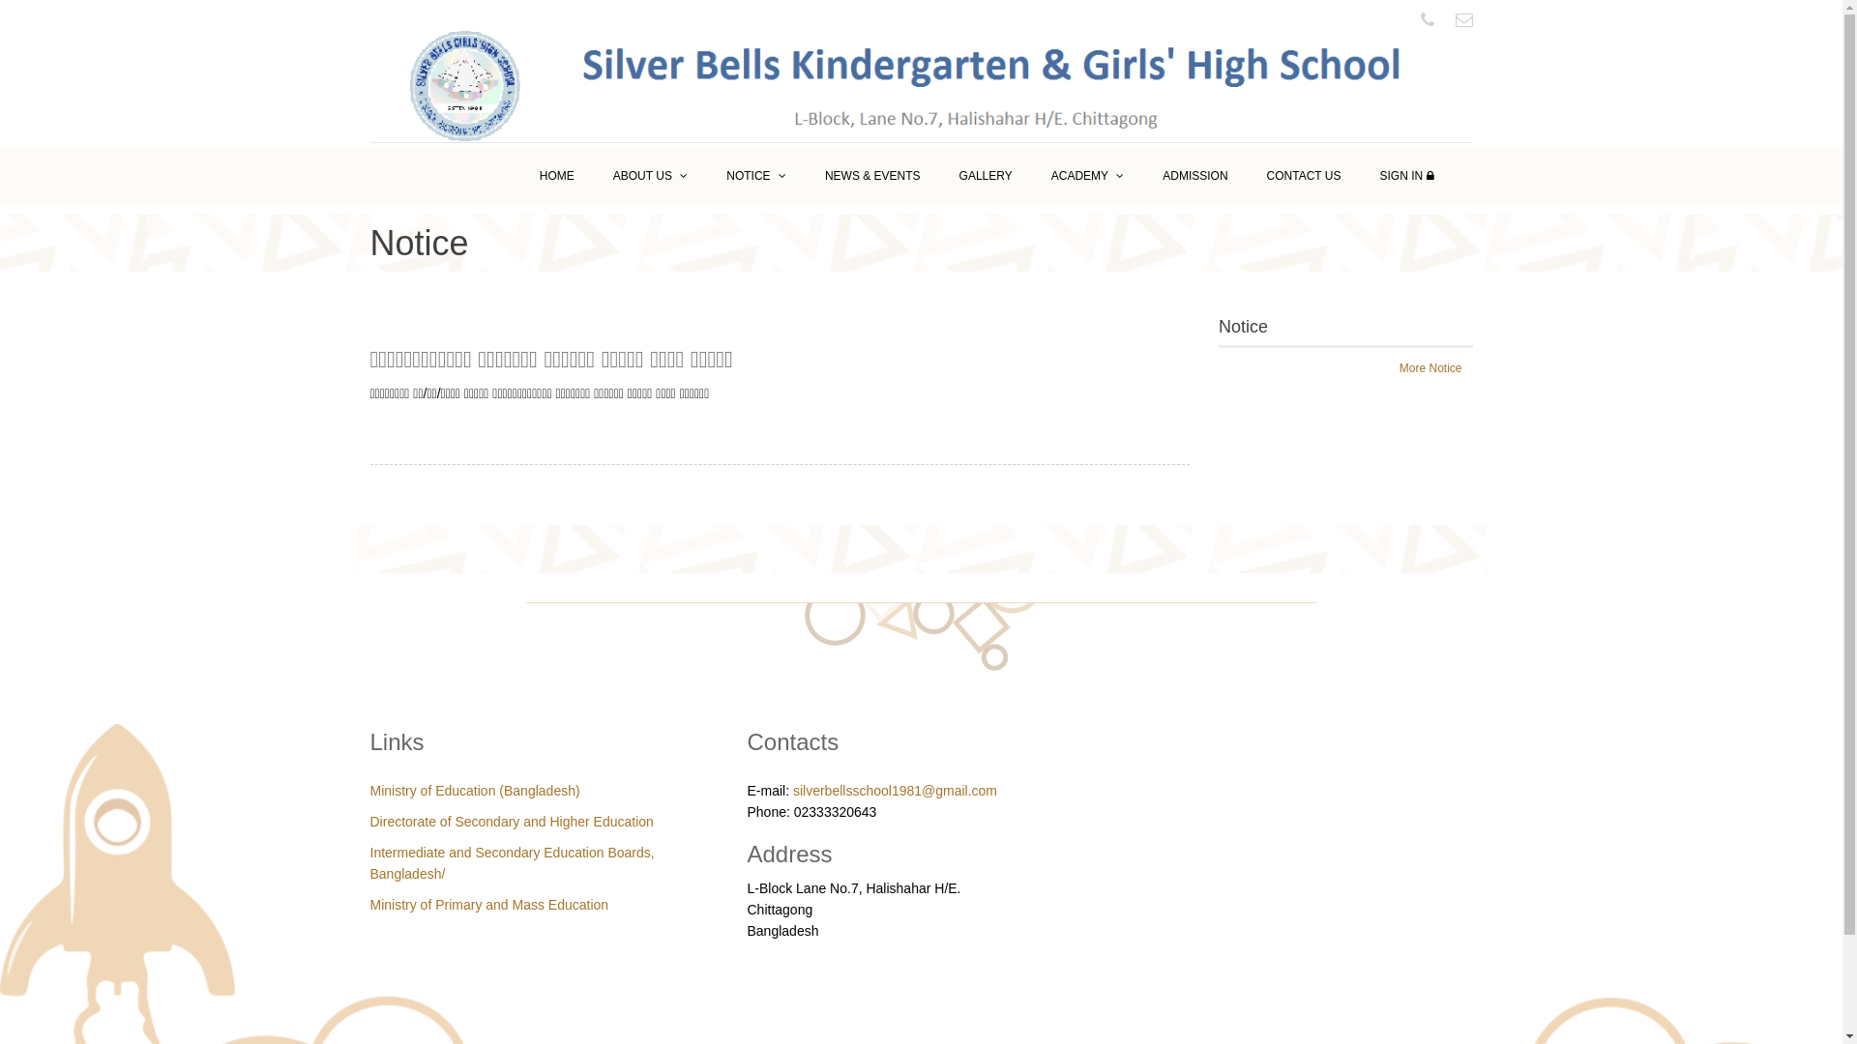 Image resolution: width=1857 pixels, height=1044 pixels. I want to click on Directorate of Secondary and Higher Education, so click(511, 822).